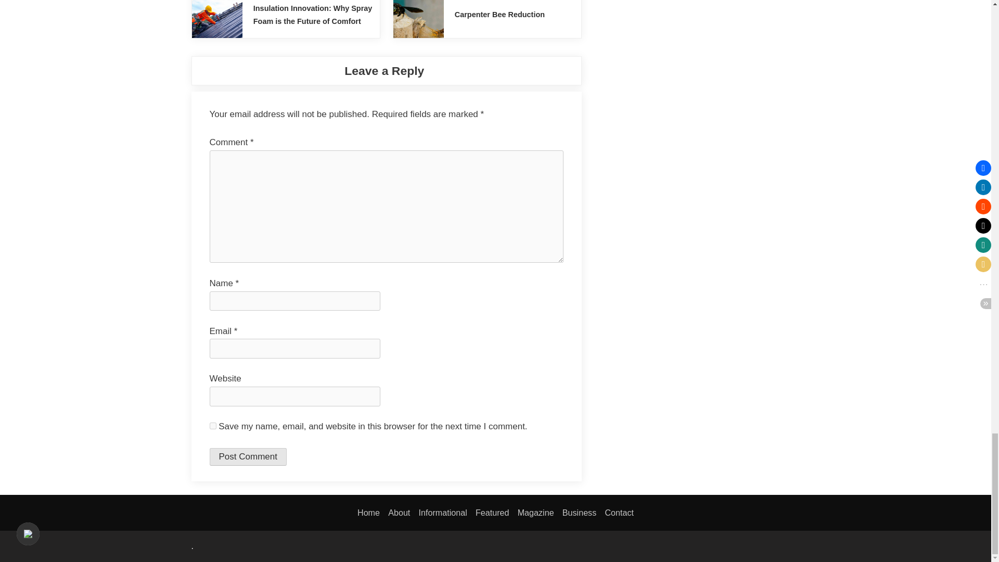  Describe the element at coordinates (499, 15) in the screenshot. I see `Carpenter Bee Reduction` at that location.